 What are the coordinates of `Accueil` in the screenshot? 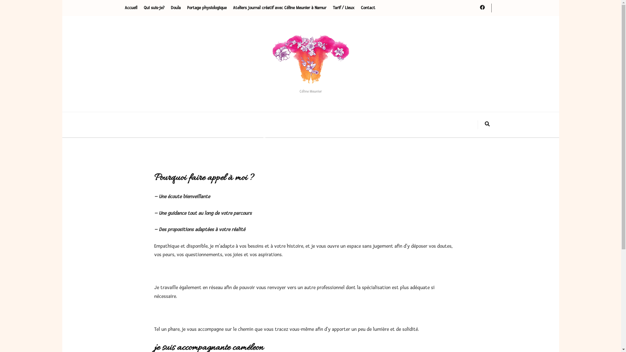 It's located at (131, 8).